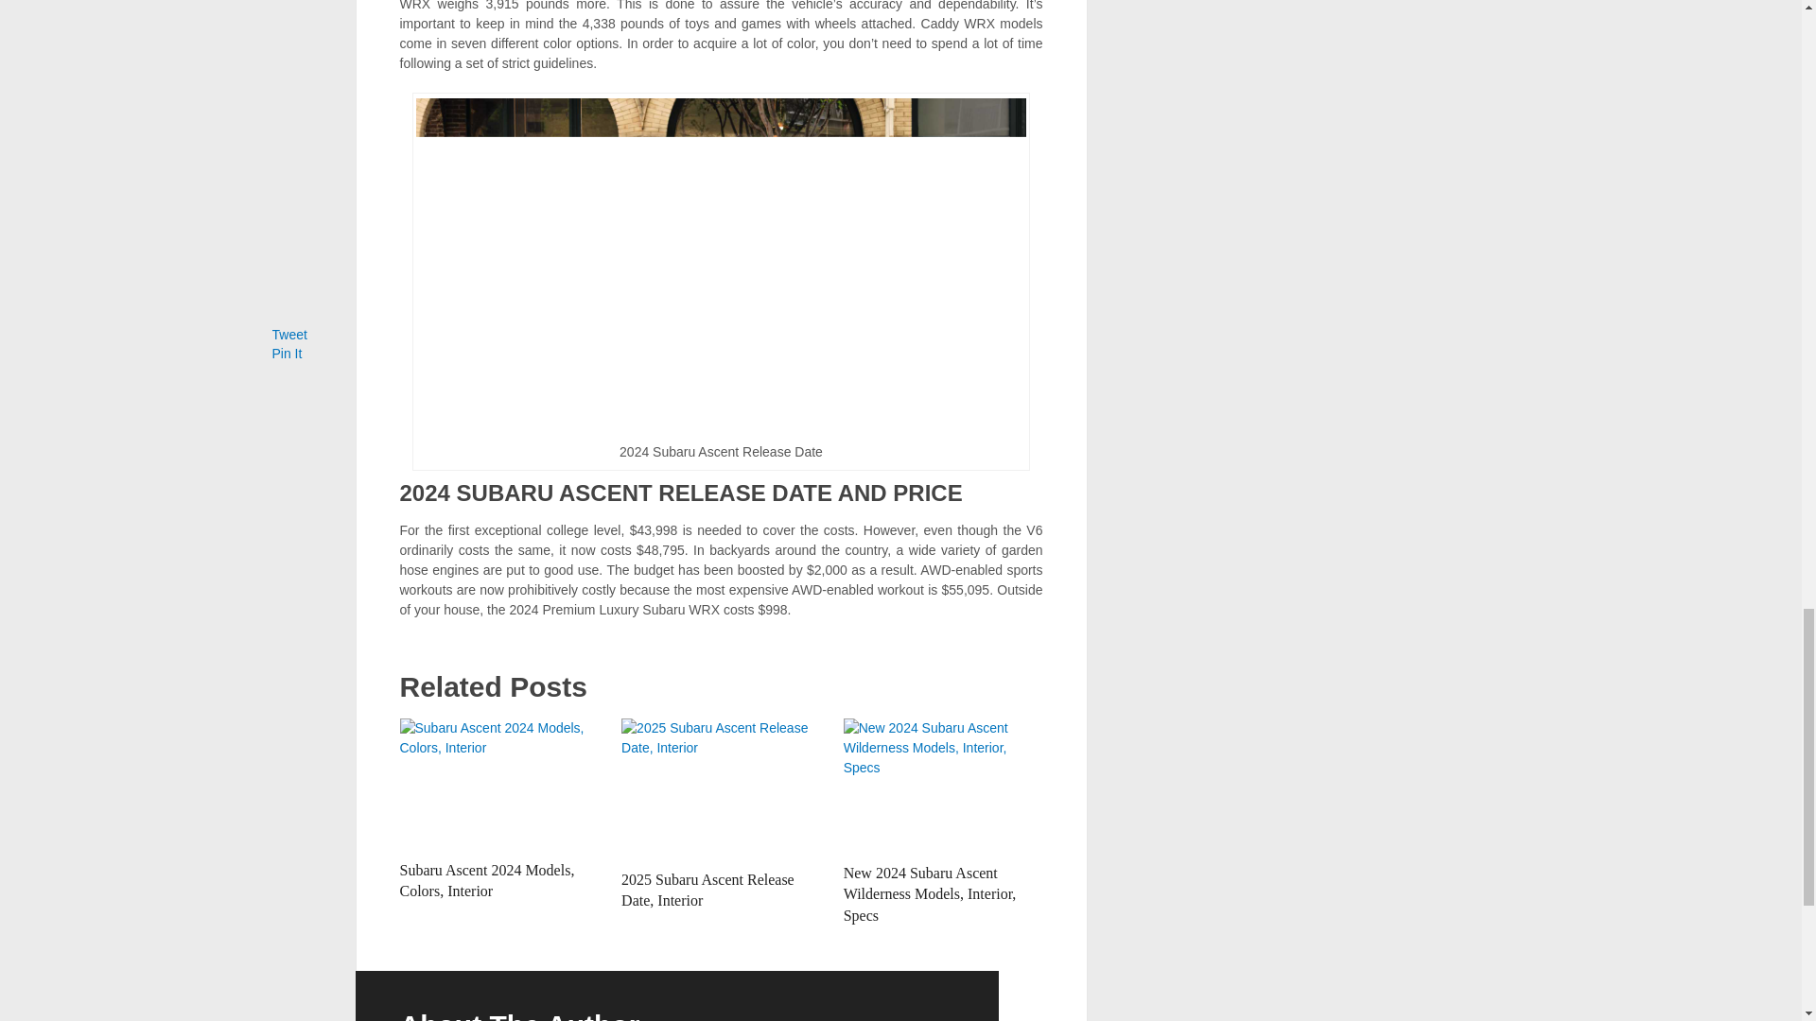 Image resolution: width=1816 pixels, height=1021 pixels. I want to click on Subaru Ascent 2024 Models, Colors, Interior, so click(499, 785).